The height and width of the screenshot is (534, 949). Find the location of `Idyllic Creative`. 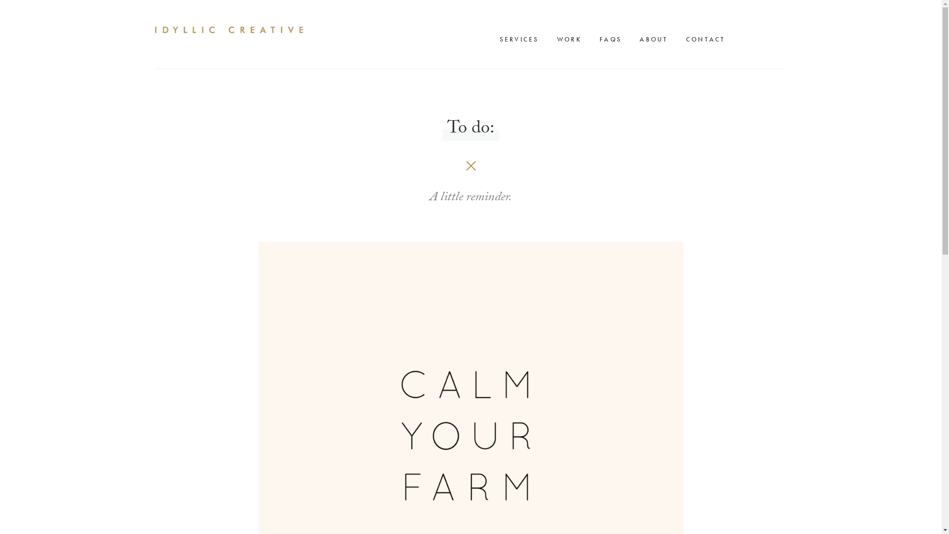

Idyllic Creative is located at coordinates (228, 30).